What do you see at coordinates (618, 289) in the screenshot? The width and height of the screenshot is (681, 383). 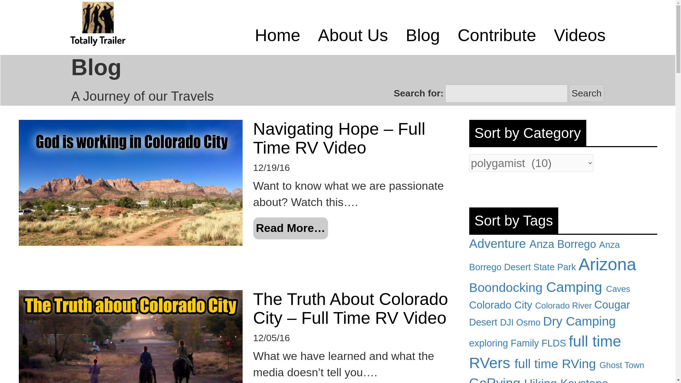 I see `Caves` at bounding box center [618, 289].